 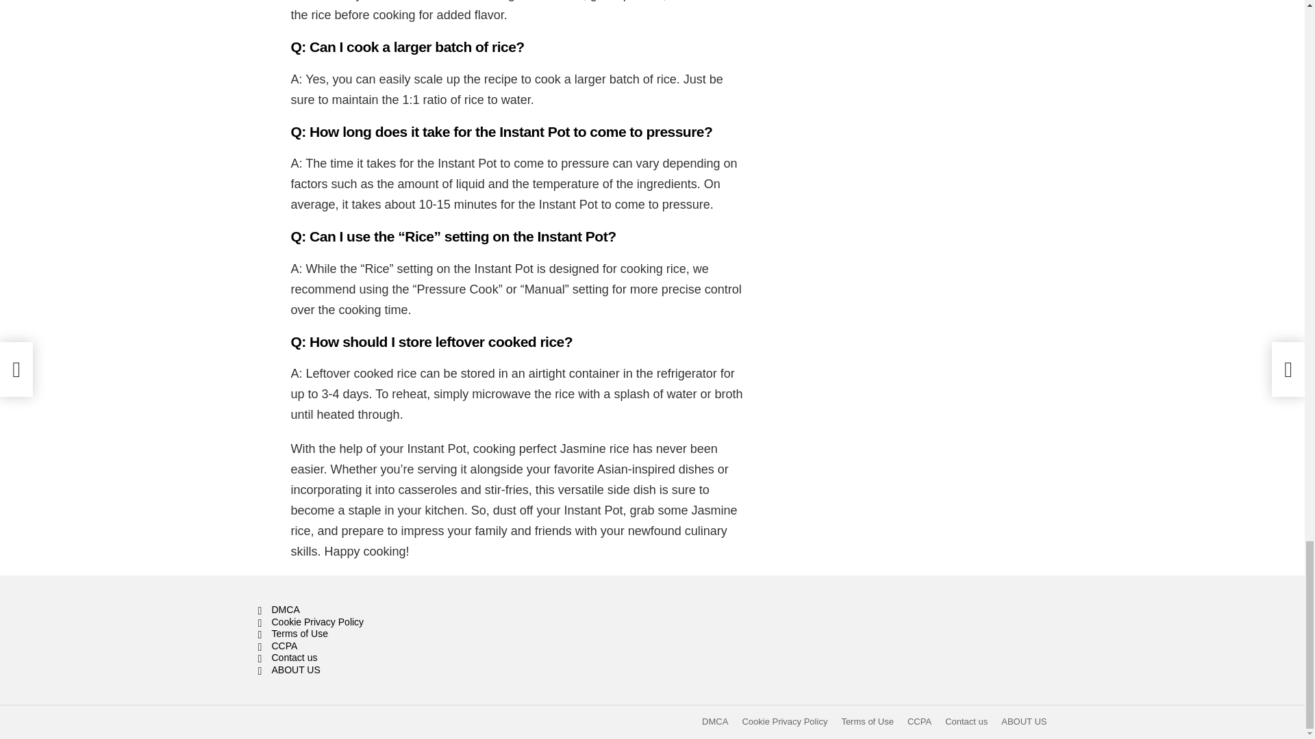 I want to click on Contact us, so click(x=966, y=721).